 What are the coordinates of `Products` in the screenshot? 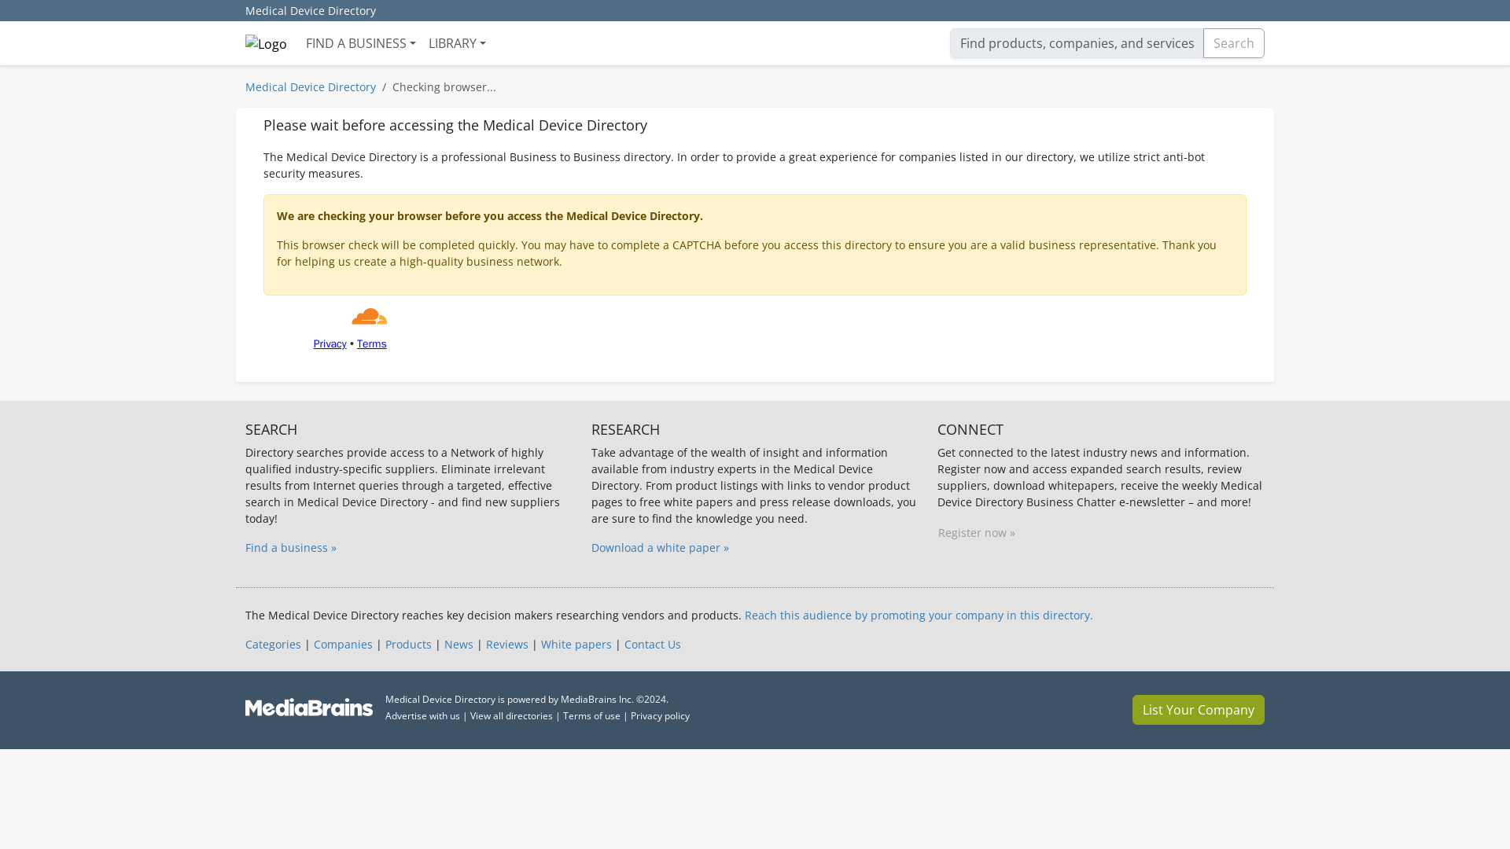 It's located at (408, 645).